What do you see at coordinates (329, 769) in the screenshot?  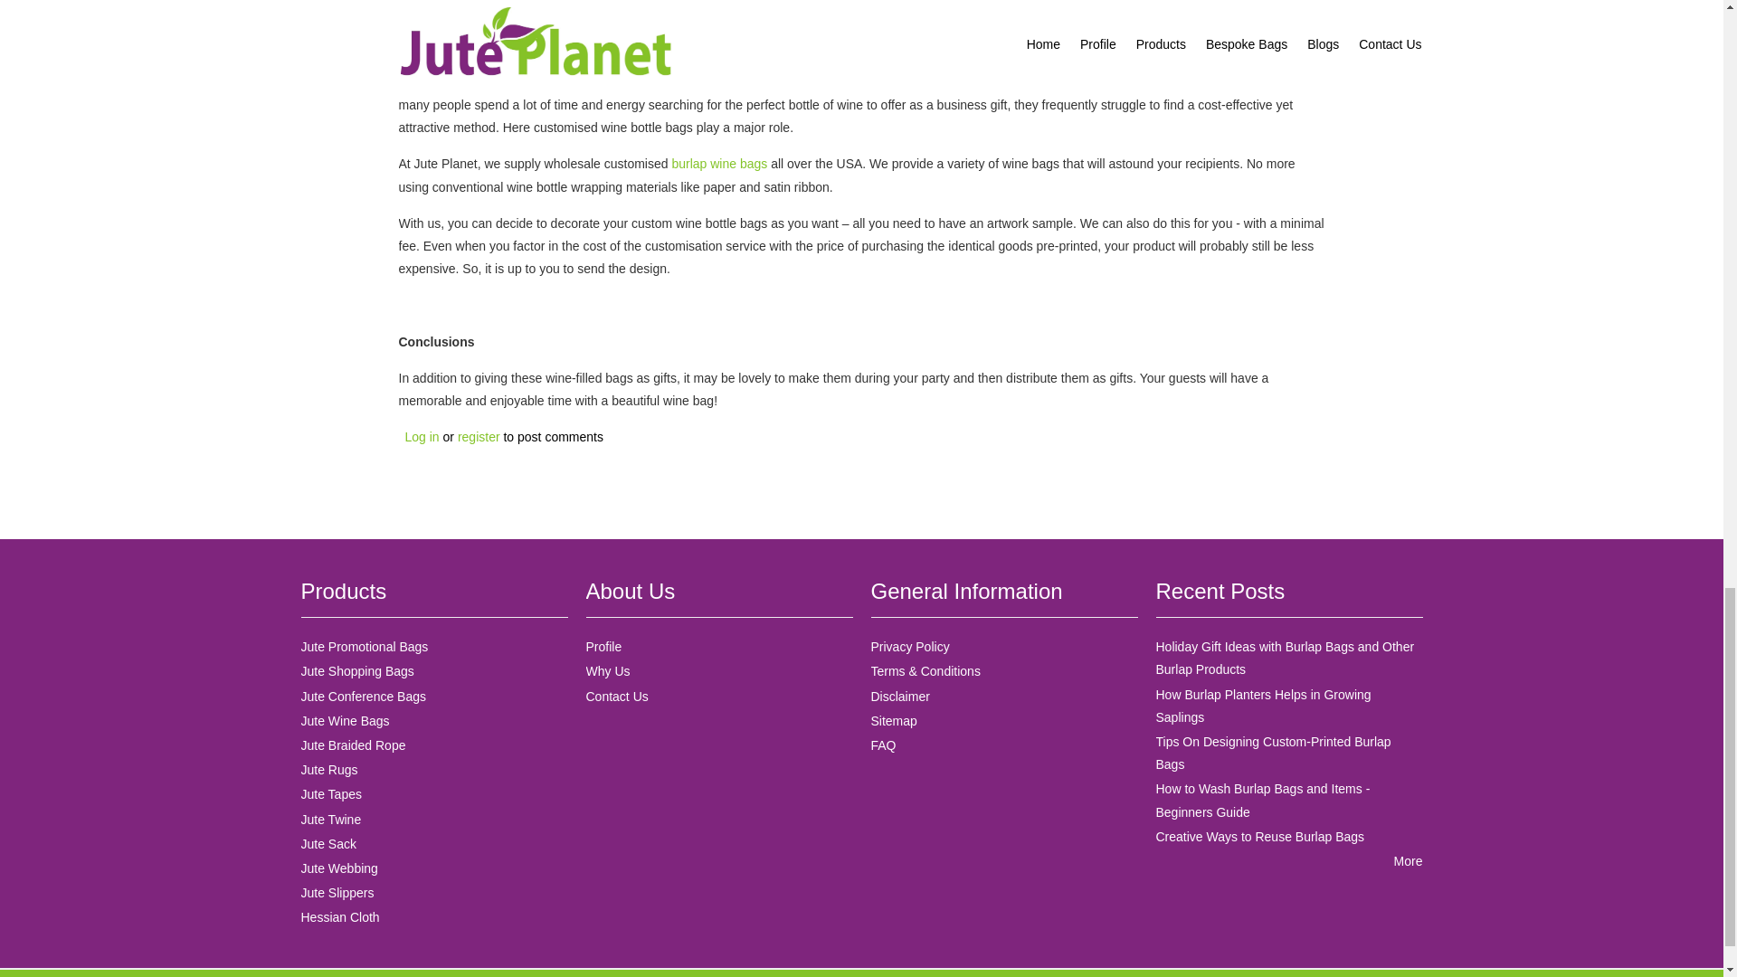 I see `Jute Rugs` at bounding box center [329, 769].